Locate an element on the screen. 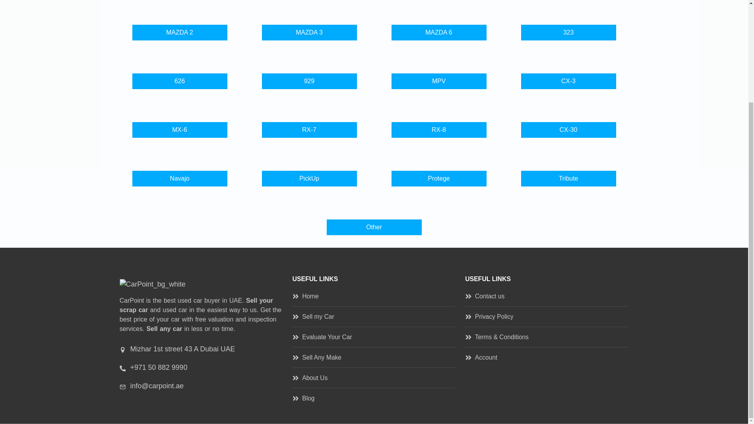 This screenshot has width=754, height=424. Privacy Policy is located at coordinates (489, 316).